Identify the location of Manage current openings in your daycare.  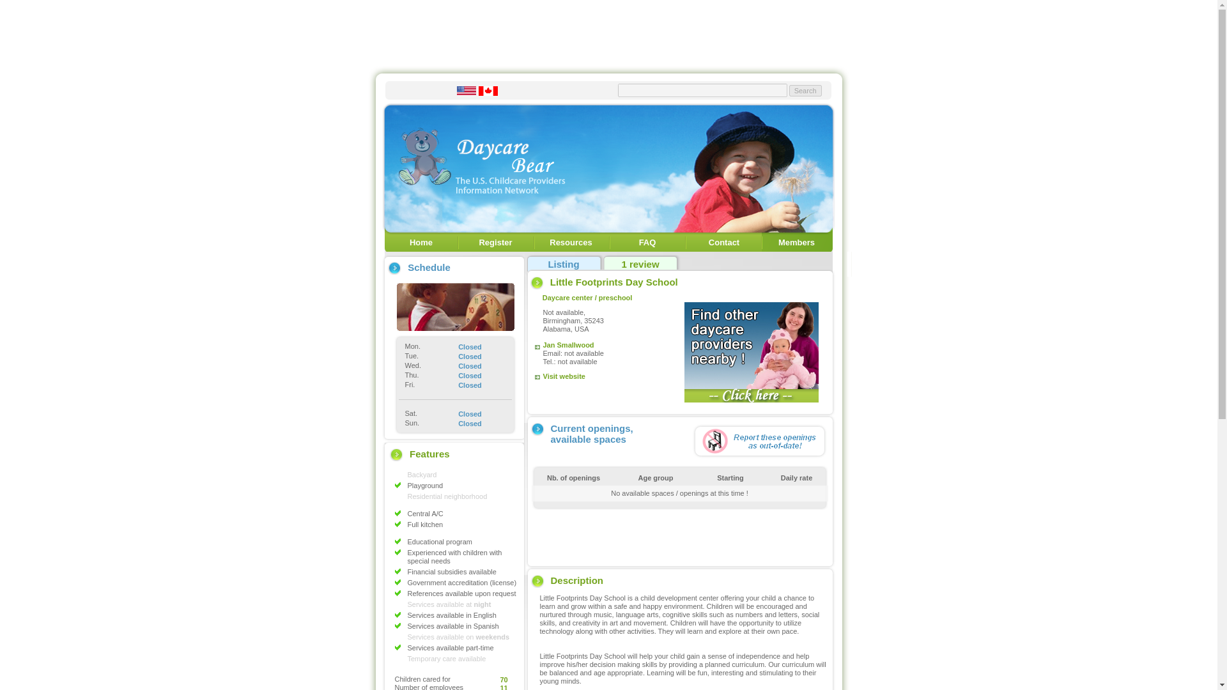
(796, 241).